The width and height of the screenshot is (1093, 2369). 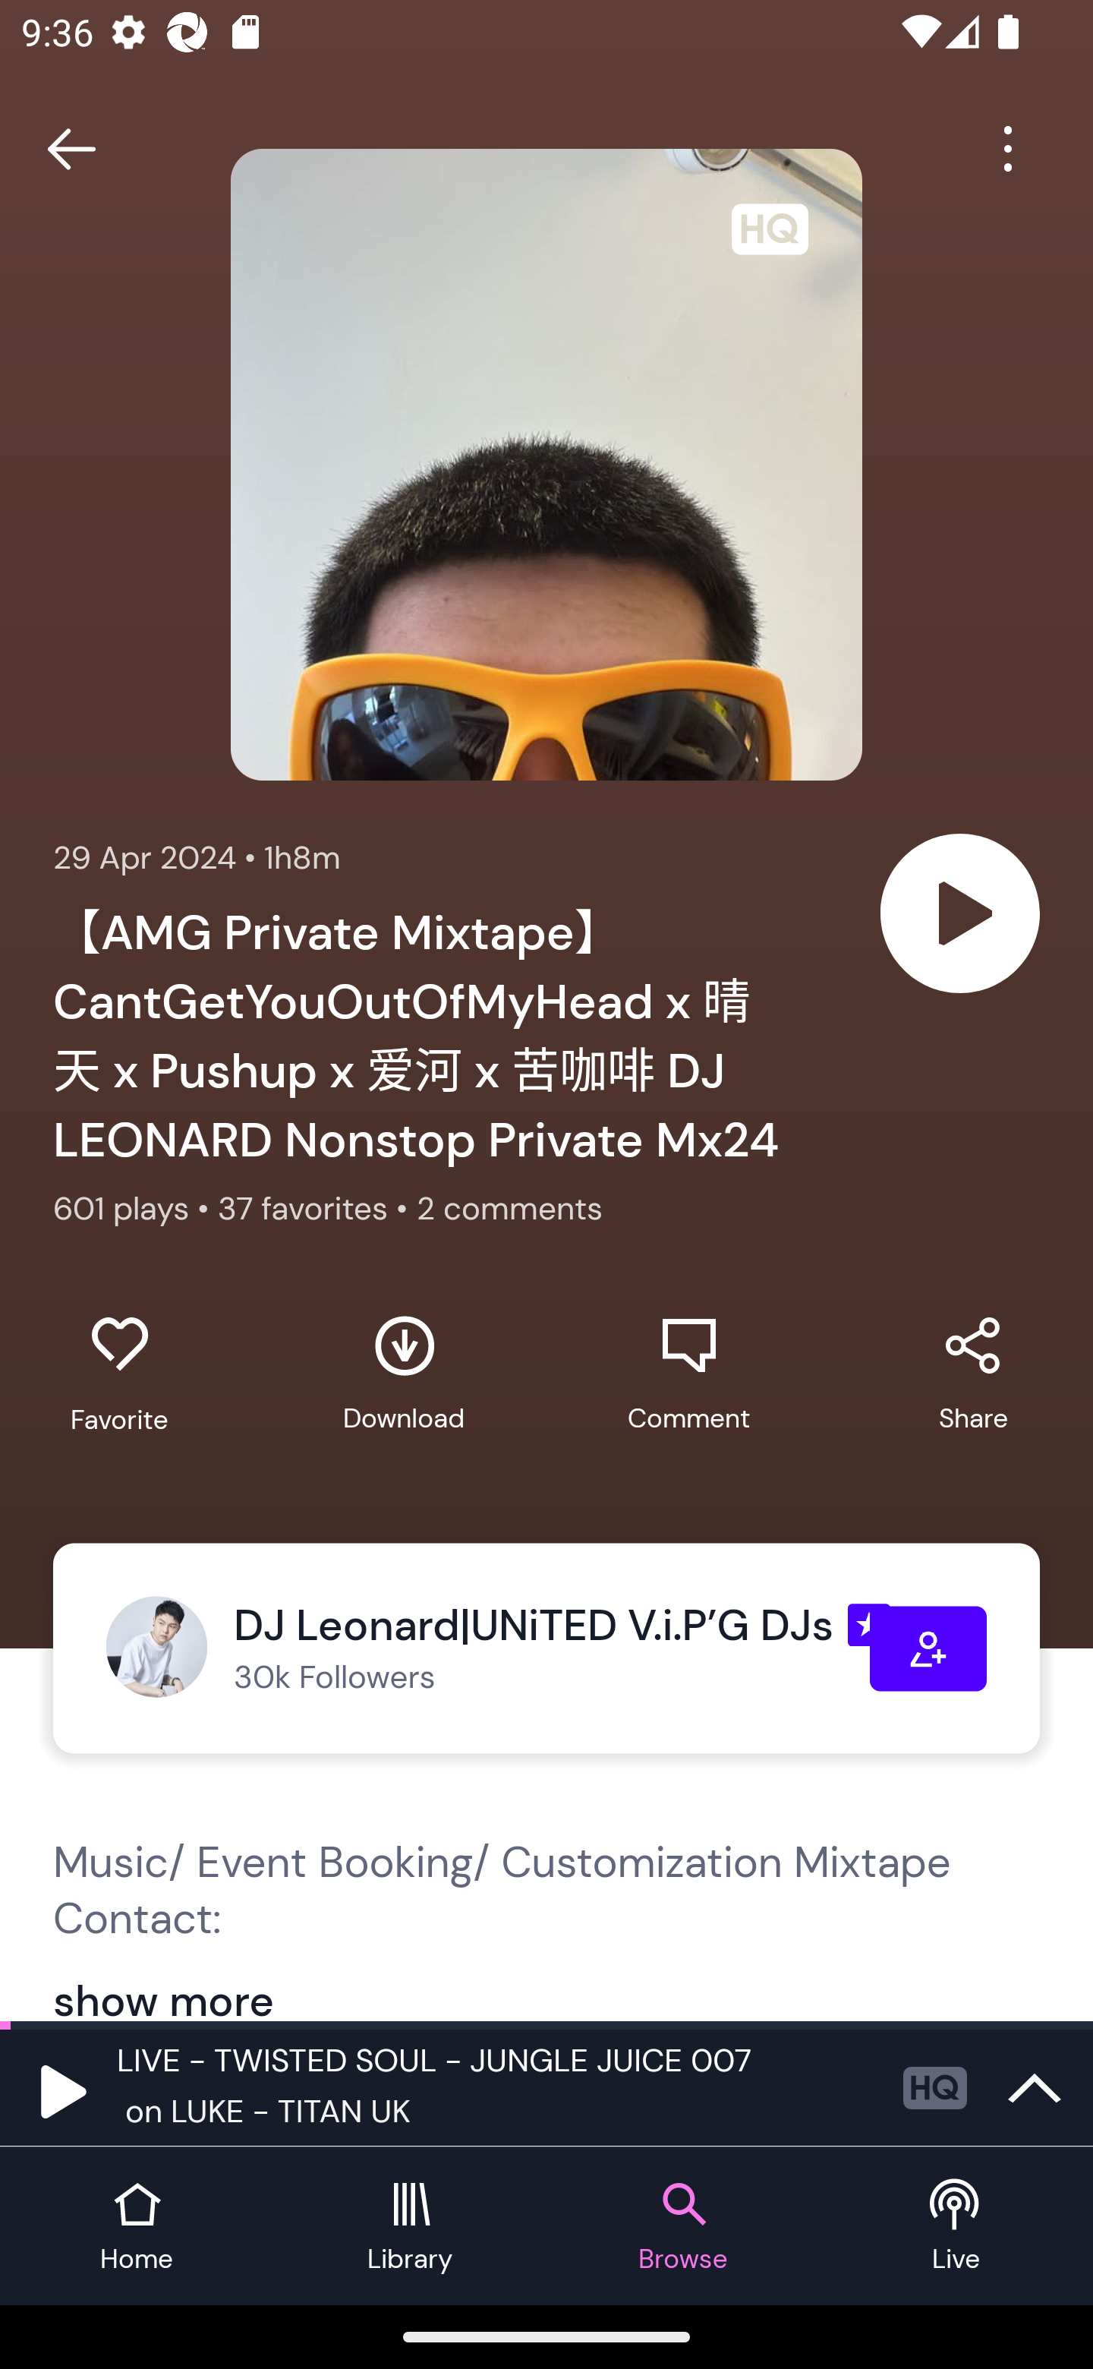 I want to click on Live tab Live, so click(x=956, y=2226).